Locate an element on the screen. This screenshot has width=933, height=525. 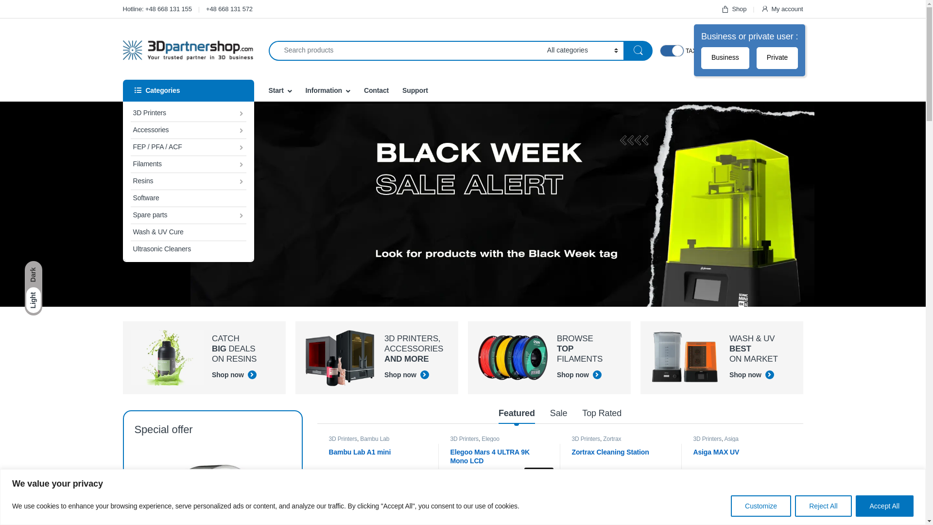
CATCH
BIG DEALS
ON RESINS
Shop now is located at coordinates (204, 358).